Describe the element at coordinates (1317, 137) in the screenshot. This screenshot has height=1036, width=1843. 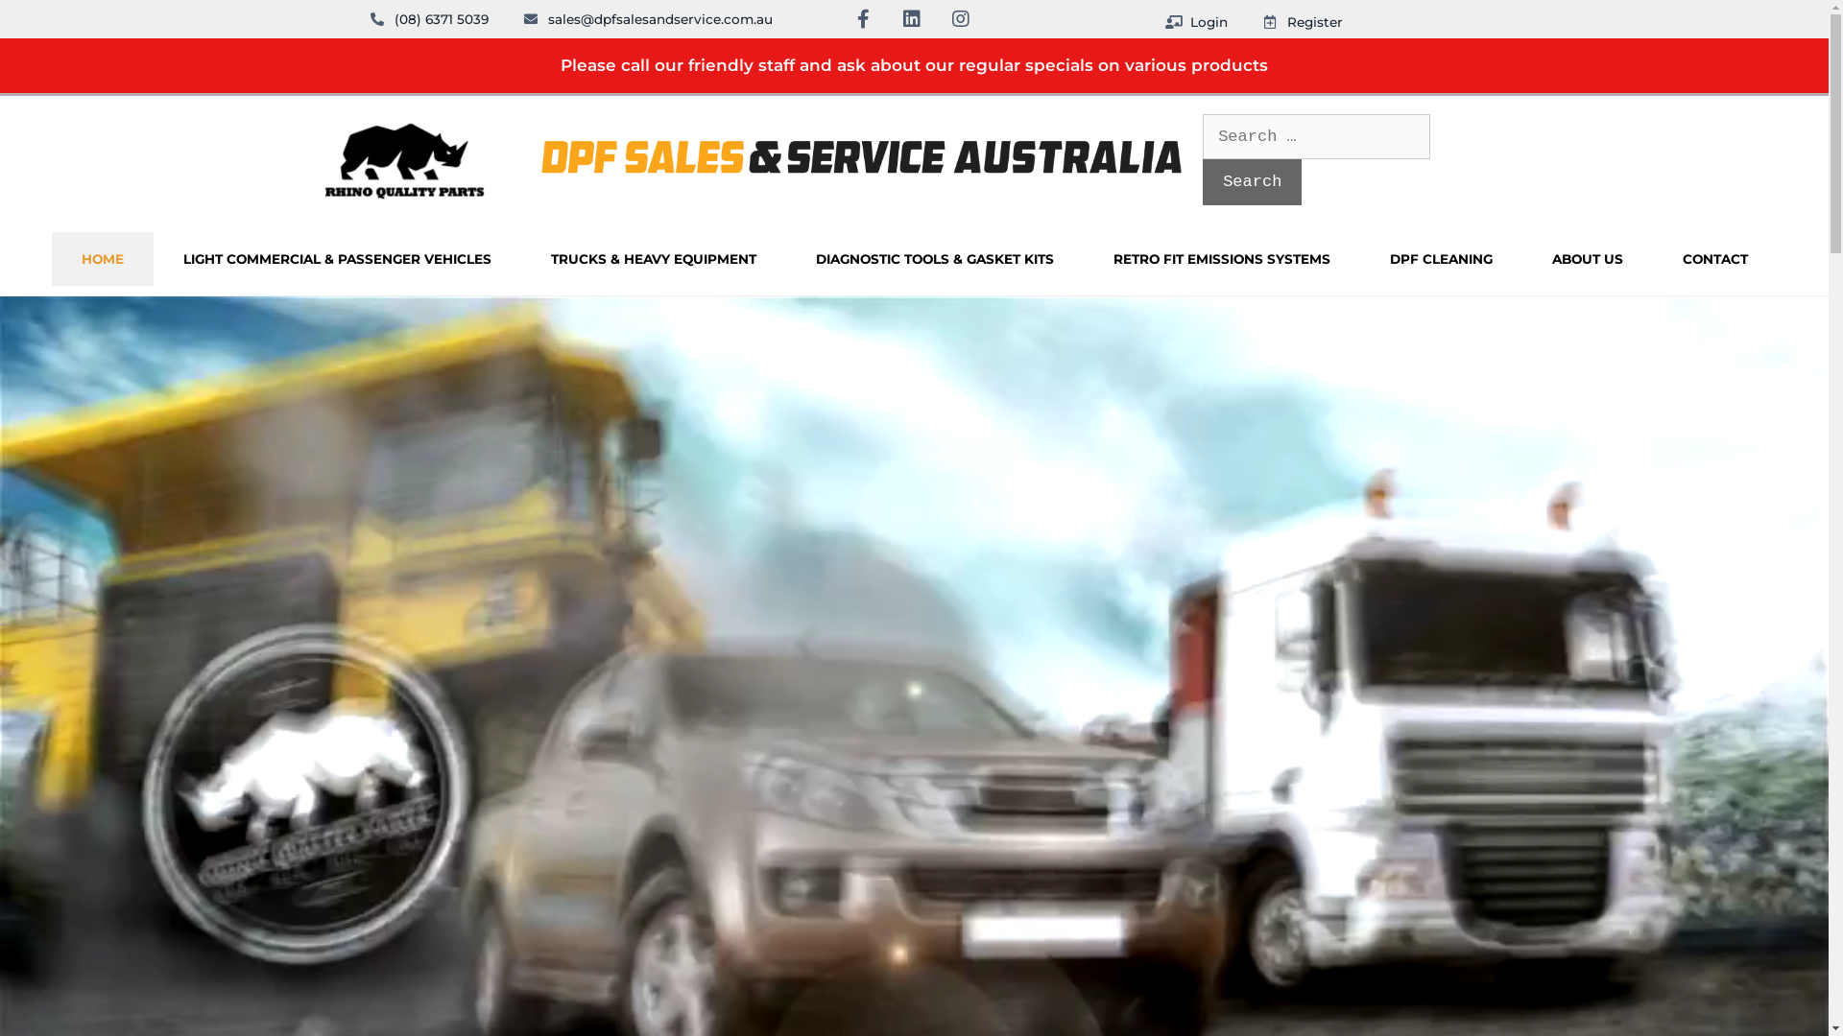
I see `Search for:` at that location.